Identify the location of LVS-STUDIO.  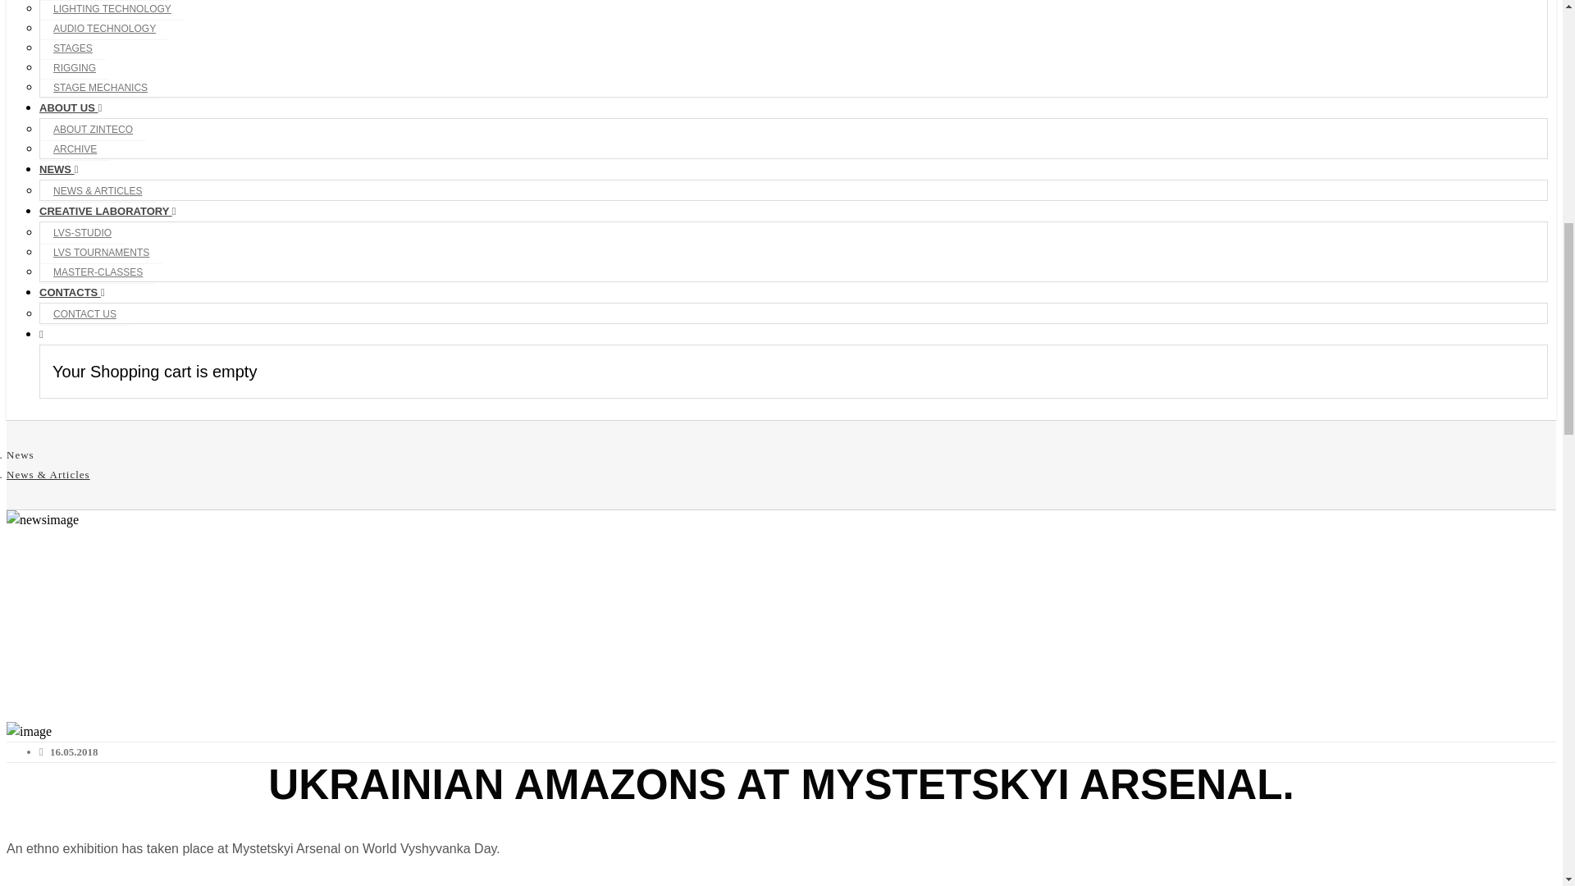
(82, 233).